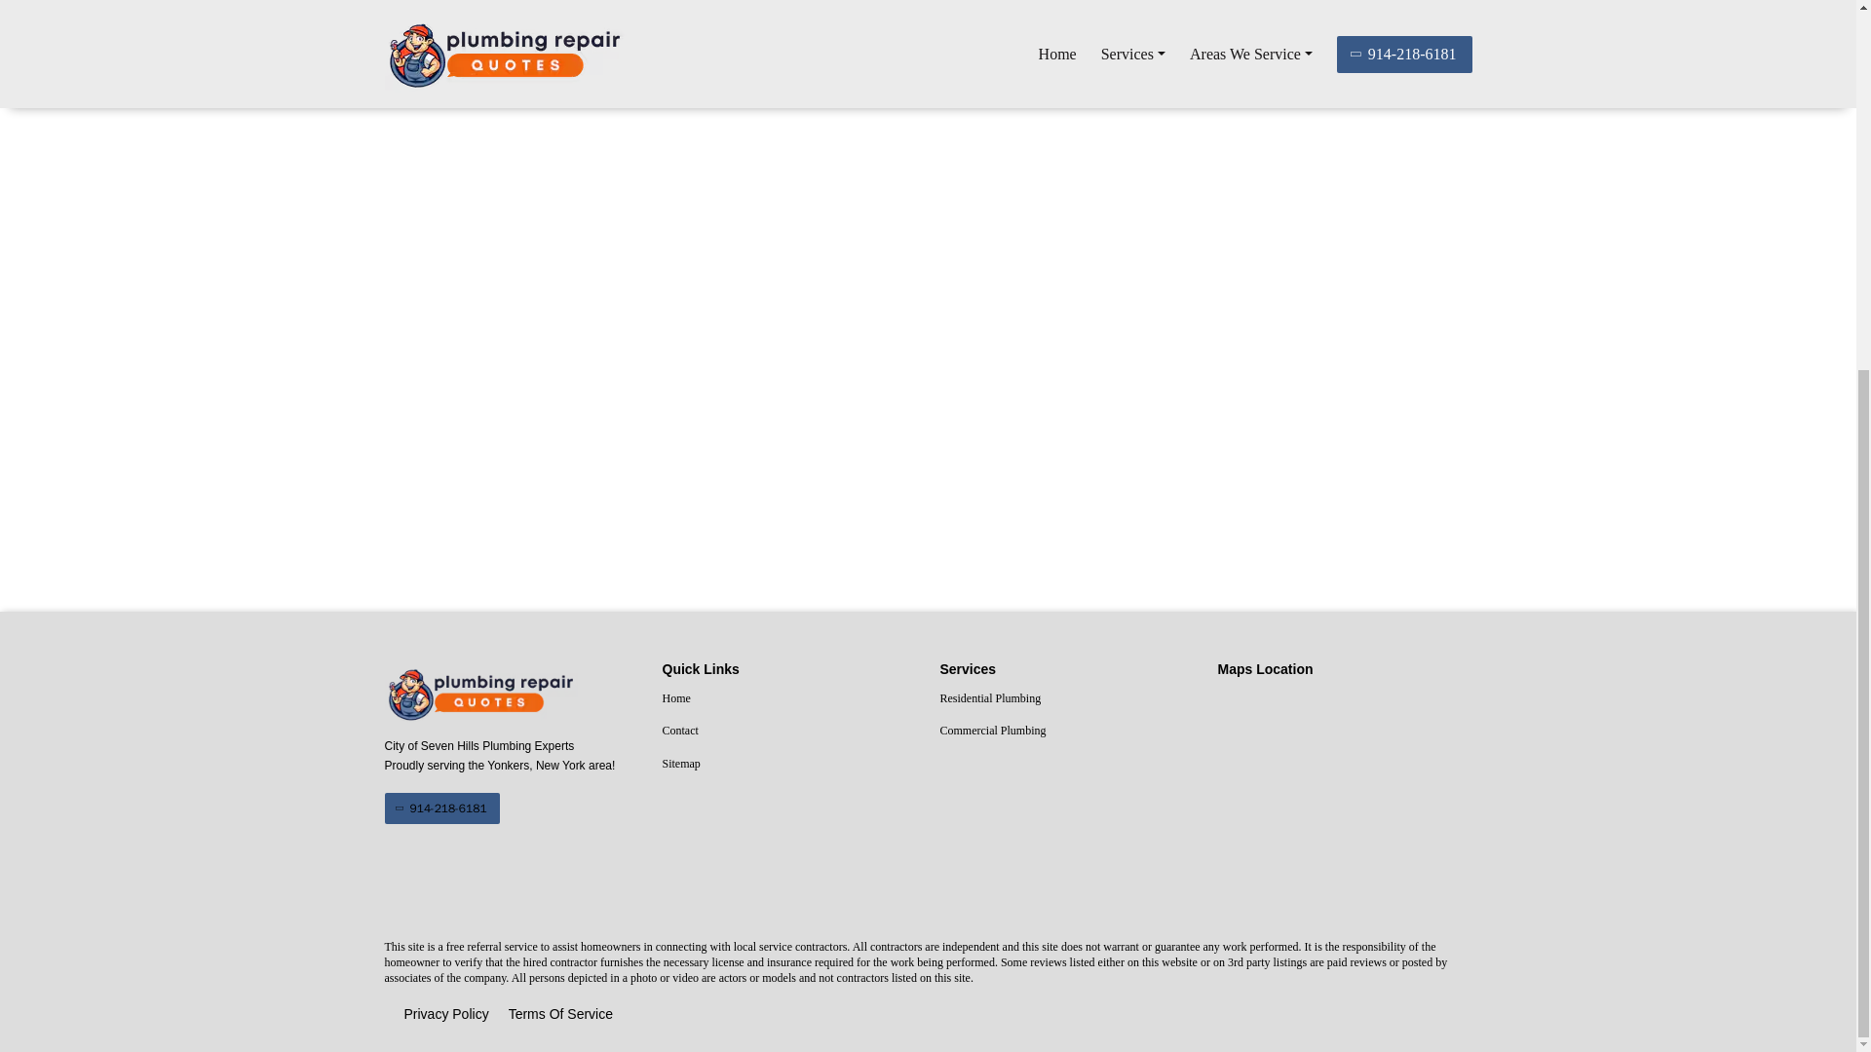 Image resolution: width=1871 pixels, height=1052 pixels. Describe the element at coordinates (789, 765) in the screenshot. I see `Sitemap` at that location.